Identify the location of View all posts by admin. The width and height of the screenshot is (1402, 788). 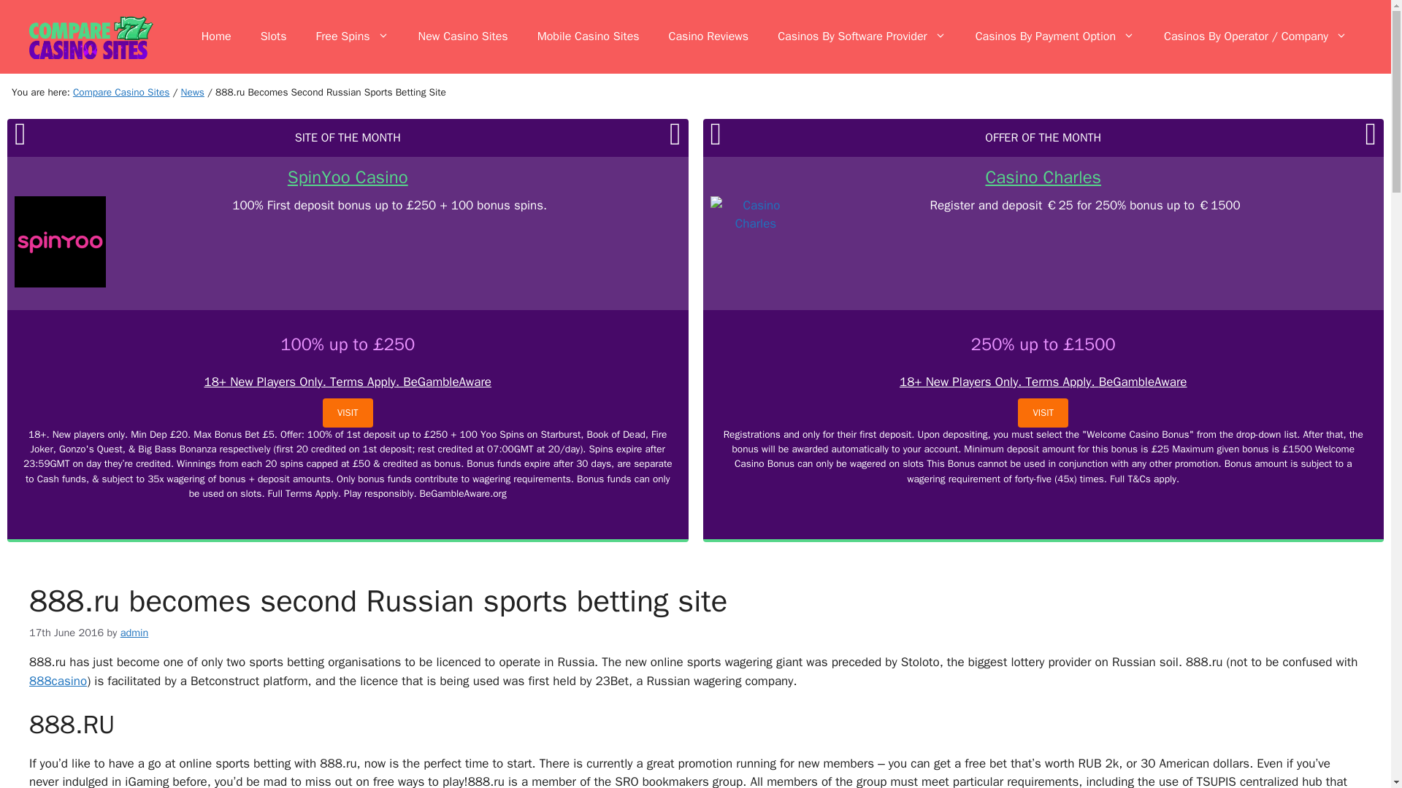
(134, 632).